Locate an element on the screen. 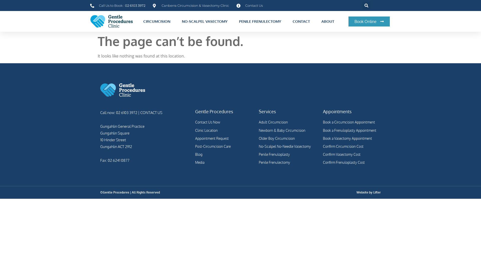 This screenshot has width=481, height=270. Media is located at coordinates (224, 162).